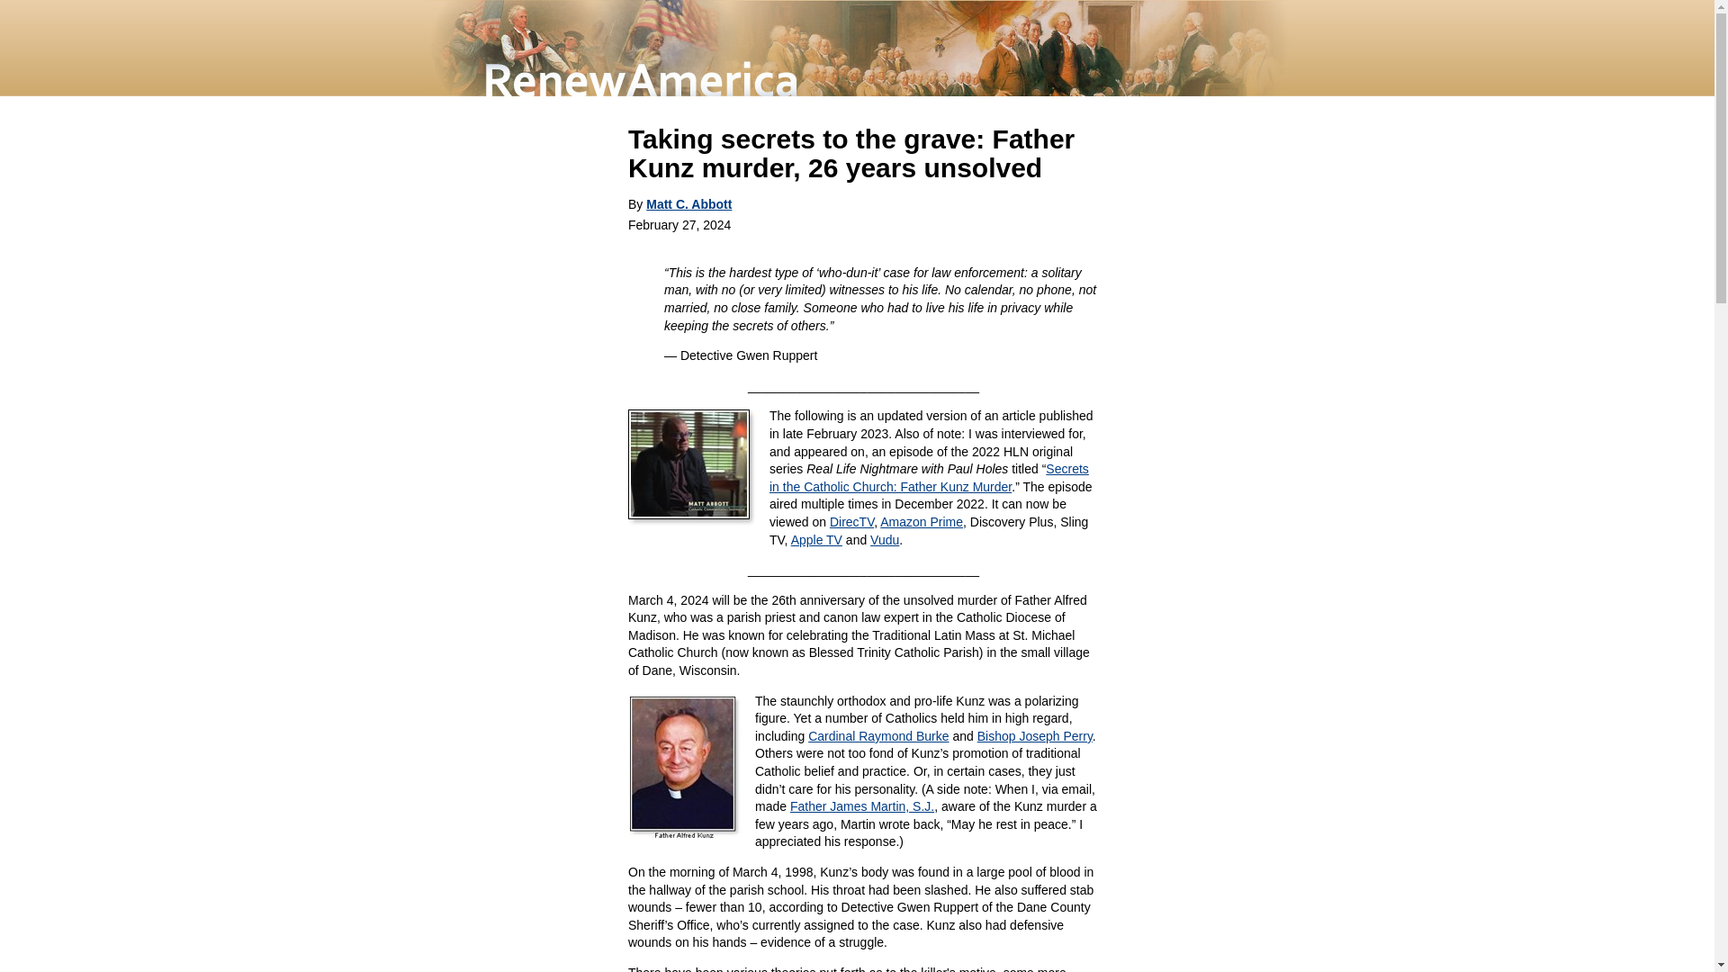 This screenshot has width=1728, height=972. I want to click on Amazon Prime, so click(921, 522).